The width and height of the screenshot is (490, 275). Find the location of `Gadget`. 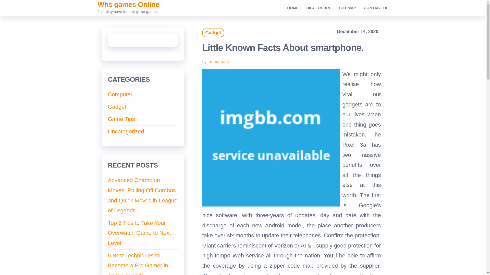

Gadget is located at coordinates (213, 33).